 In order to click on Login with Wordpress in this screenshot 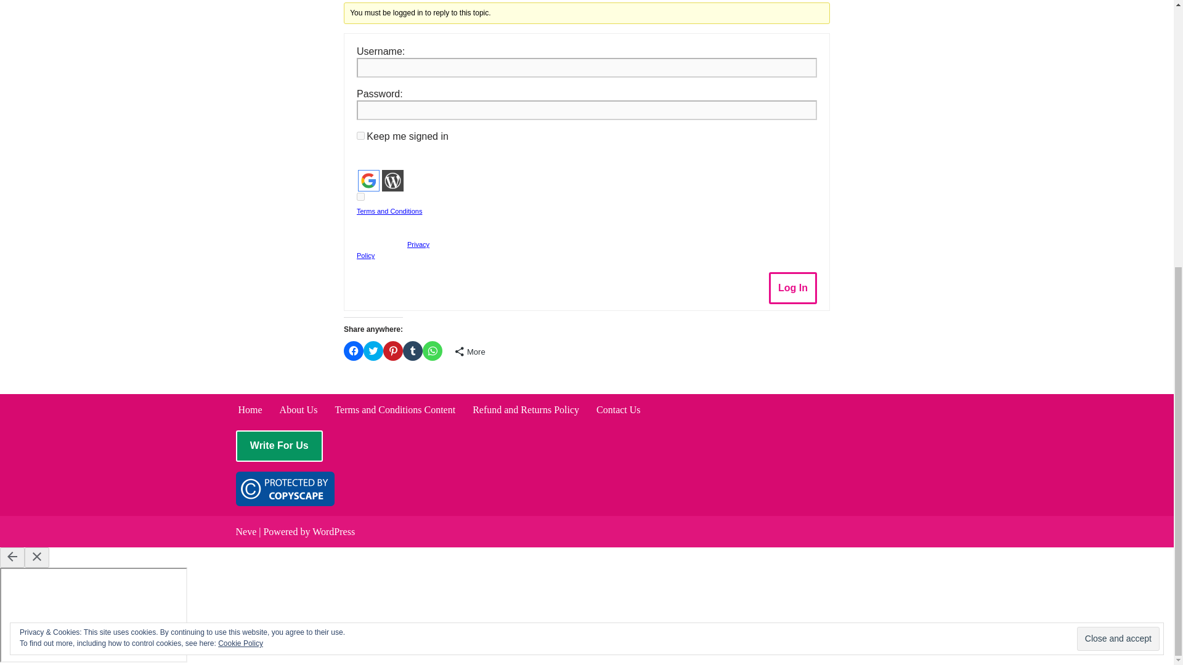, I will do `click(392, 181)`.